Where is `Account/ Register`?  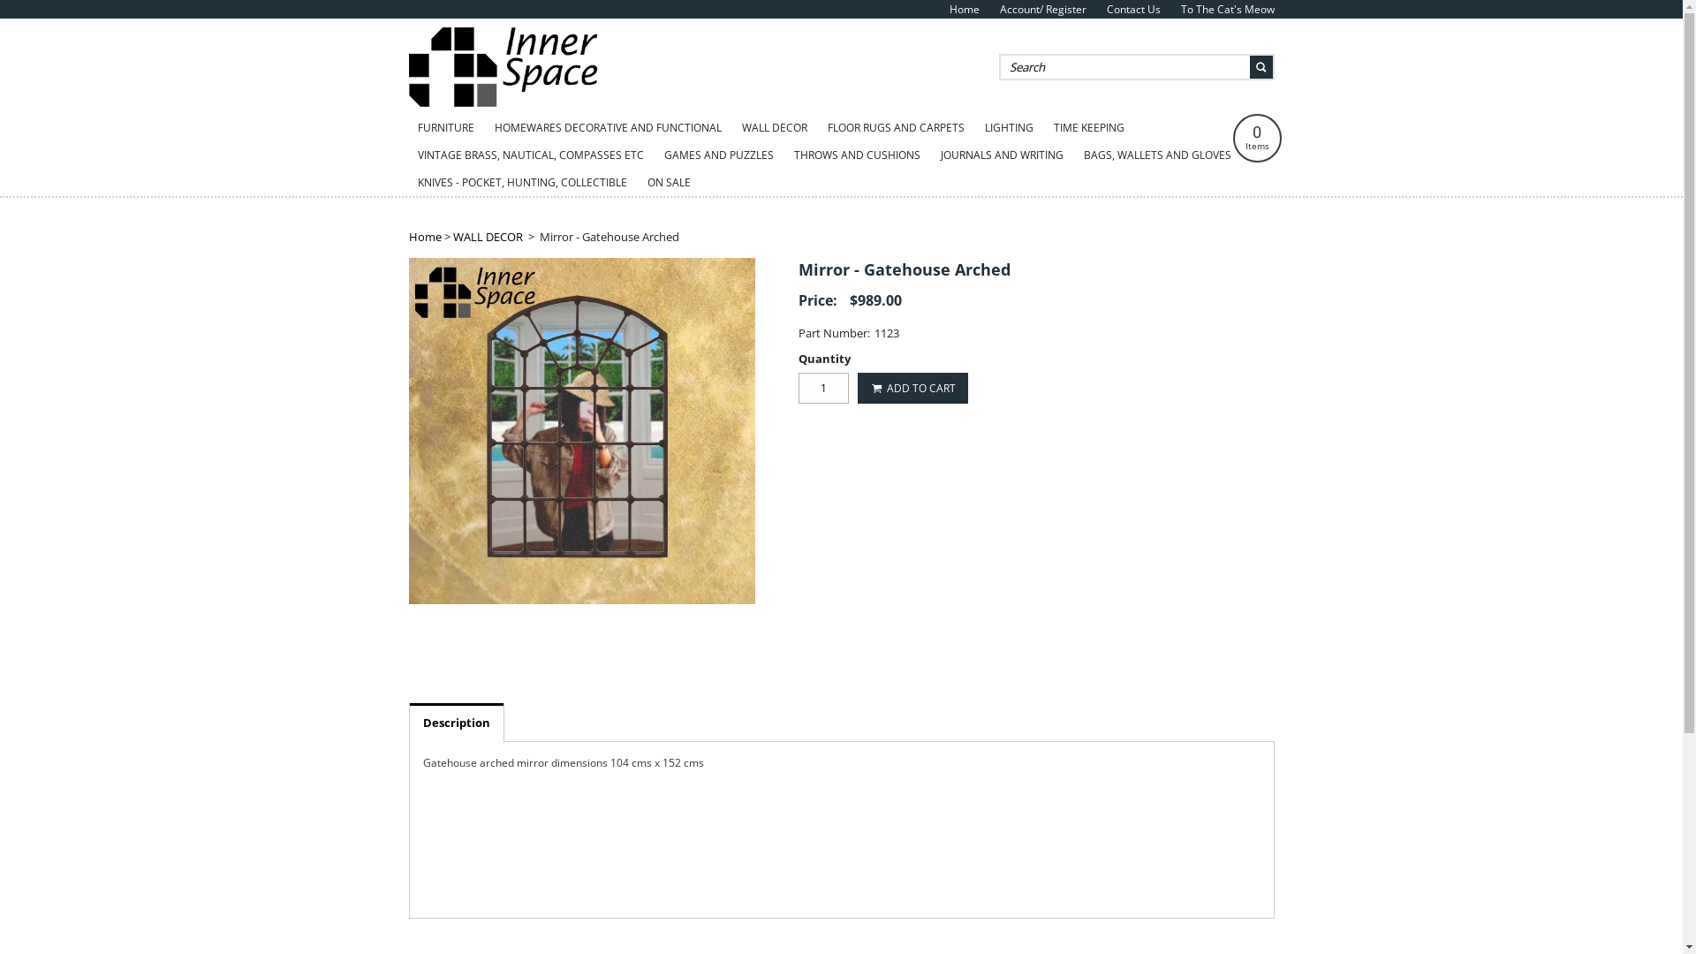 Account/ Register is located at coordinates (1043, 9).